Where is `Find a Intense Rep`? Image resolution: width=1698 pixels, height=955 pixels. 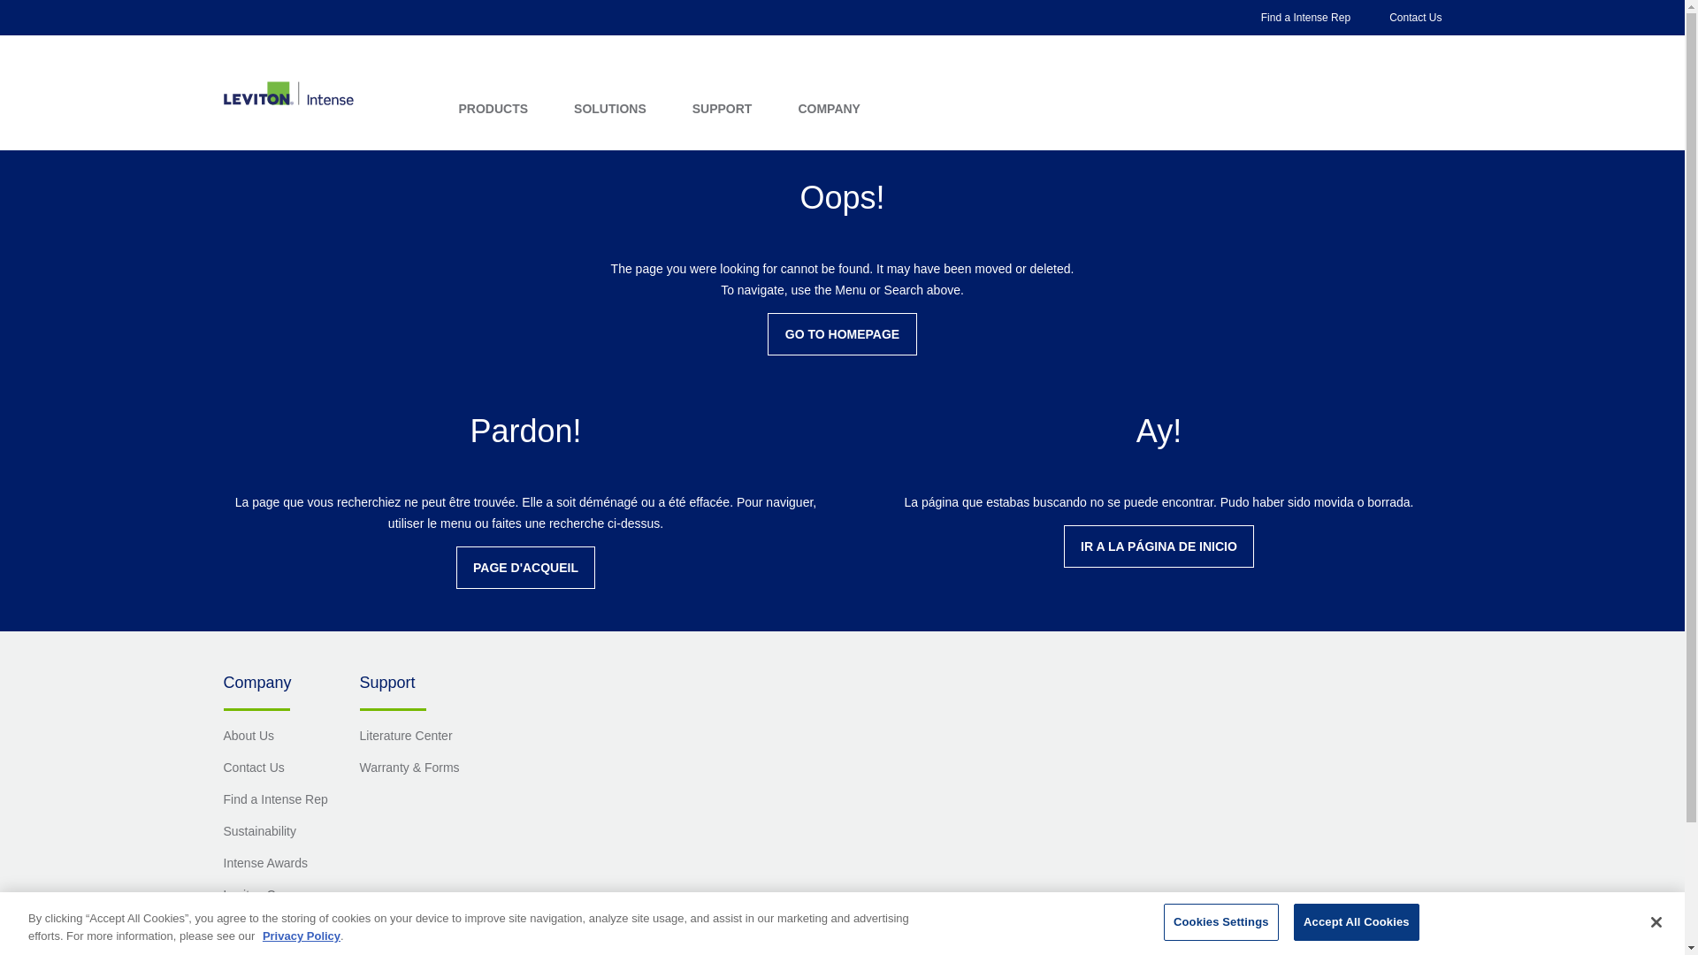
Find a Intense Rep is located at coordinates (1305, 18).